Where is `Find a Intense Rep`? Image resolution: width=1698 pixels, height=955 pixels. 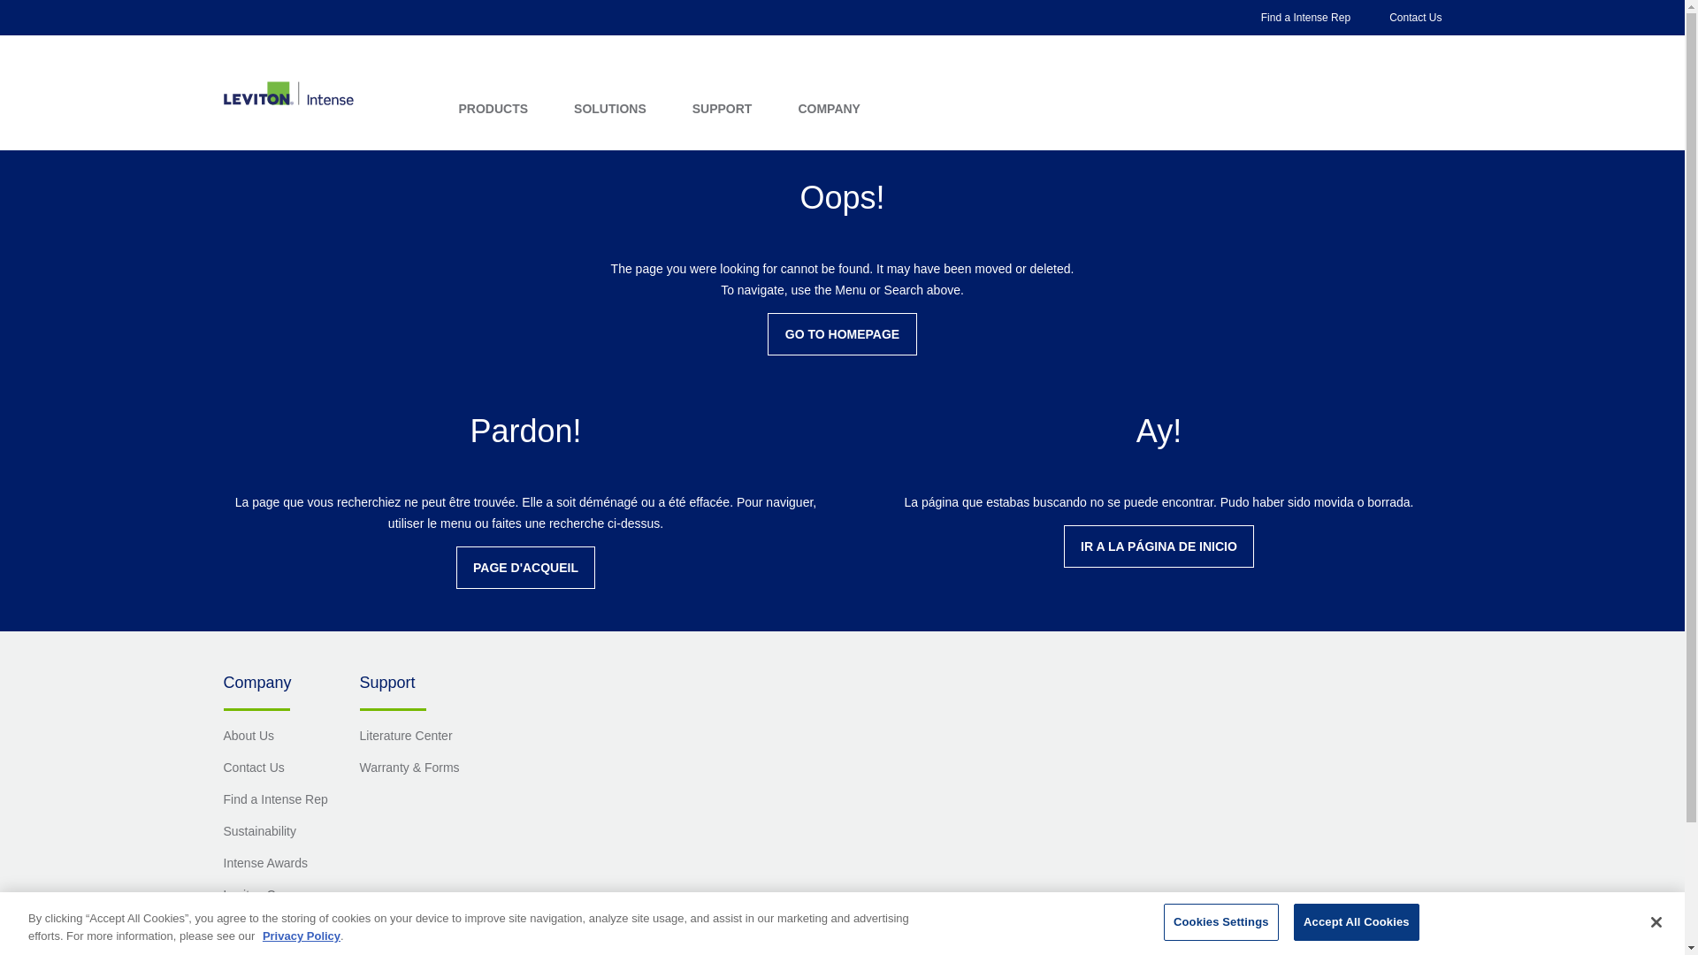
Find a Intense Rep is located at coordinates (1305, 18).